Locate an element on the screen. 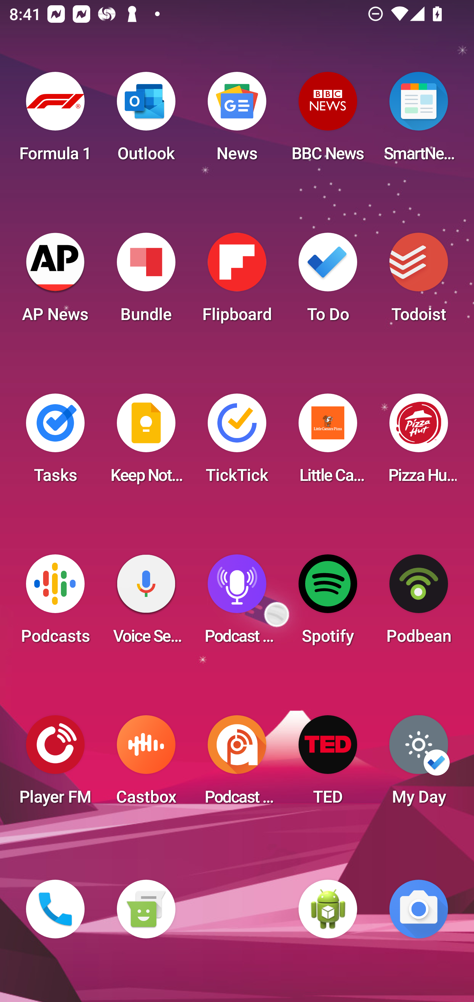 This screenshot has width=474, height=1002. TickTick is located at coordinates (237, 442).